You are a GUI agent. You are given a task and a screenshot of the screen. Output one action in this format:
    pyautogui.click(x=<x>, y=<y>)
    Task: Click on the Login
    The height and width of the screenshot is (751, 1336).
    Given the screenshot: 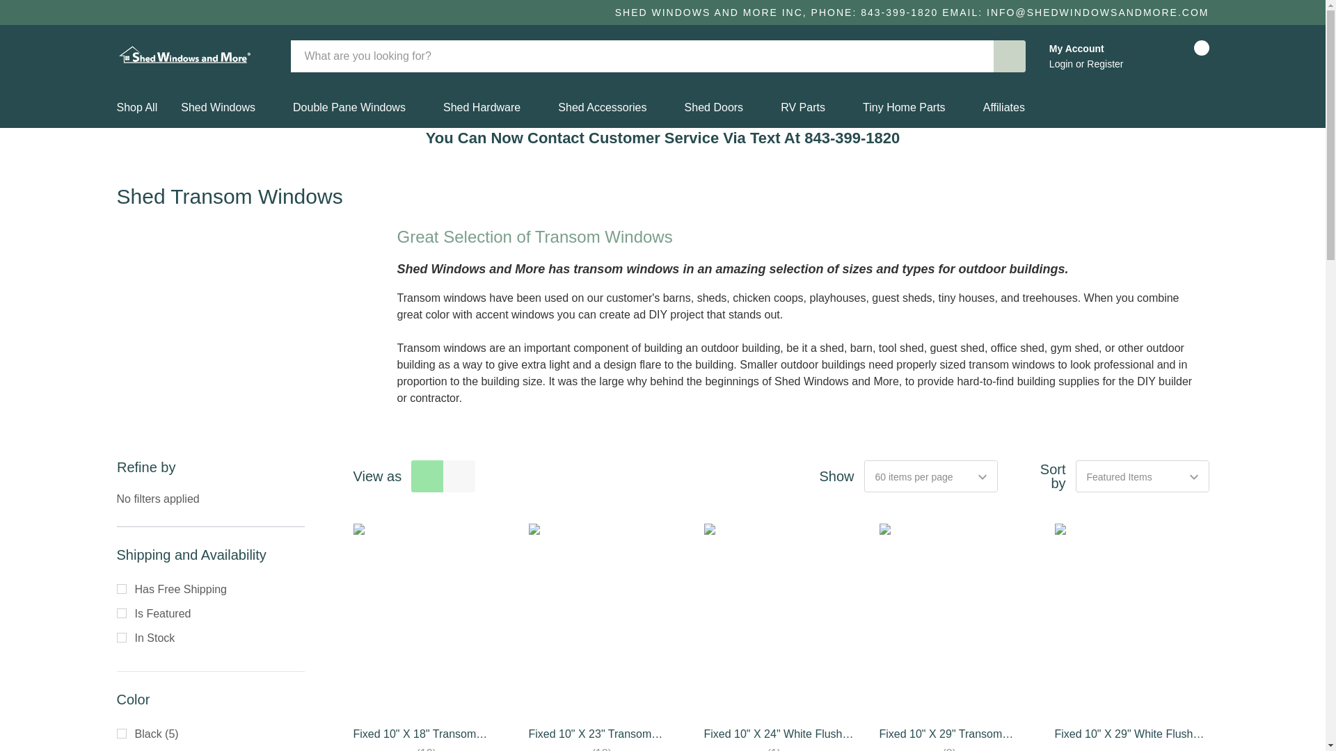 What is the action you would take?
    pyautogui.click(x=1062, y=64)
    